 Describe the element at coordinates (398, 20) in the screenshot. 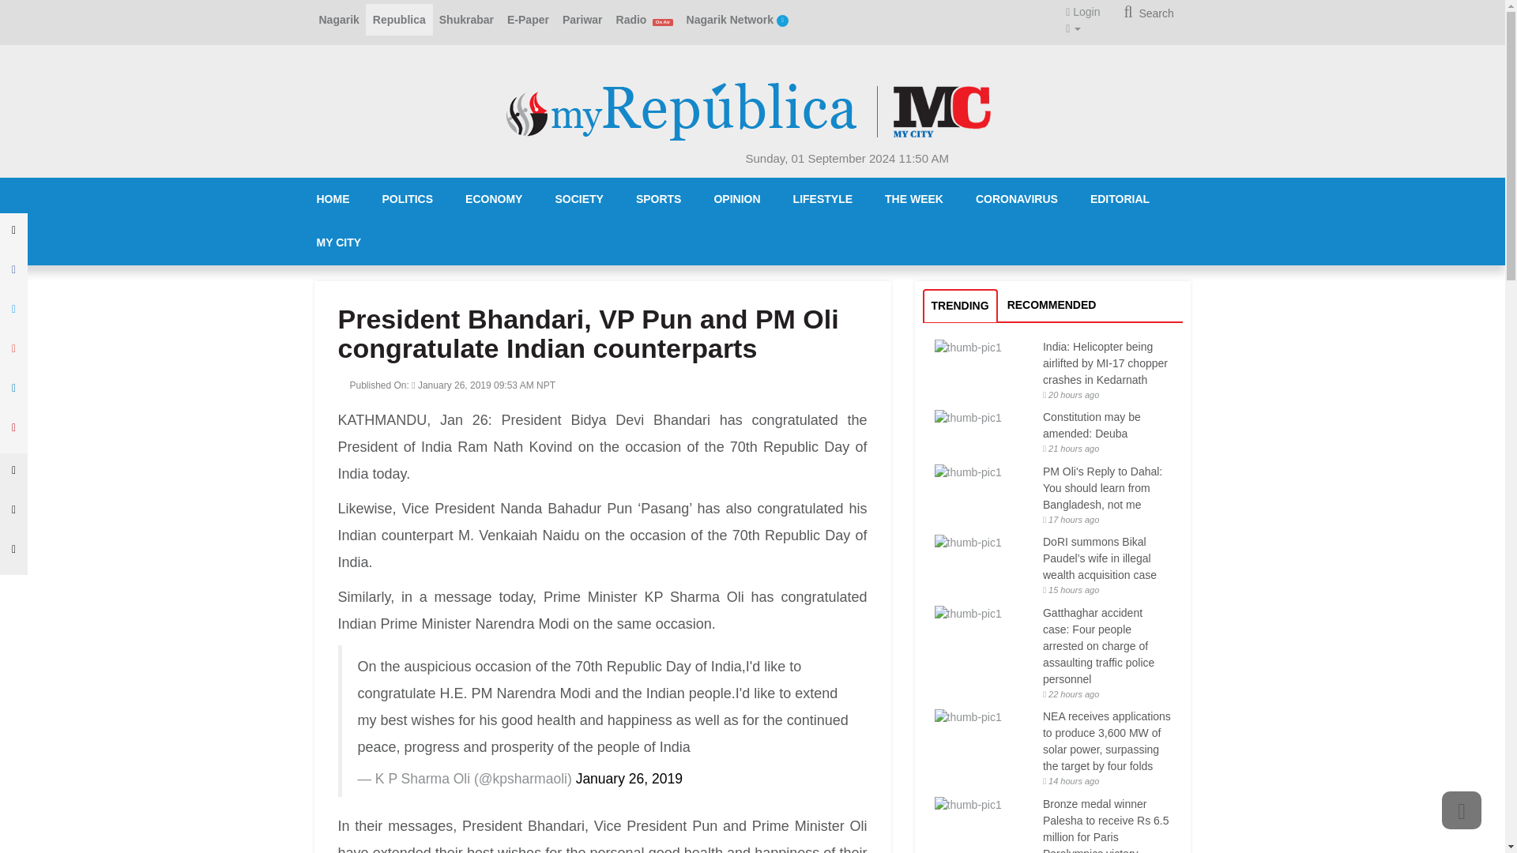

I see `Republica` at that location.